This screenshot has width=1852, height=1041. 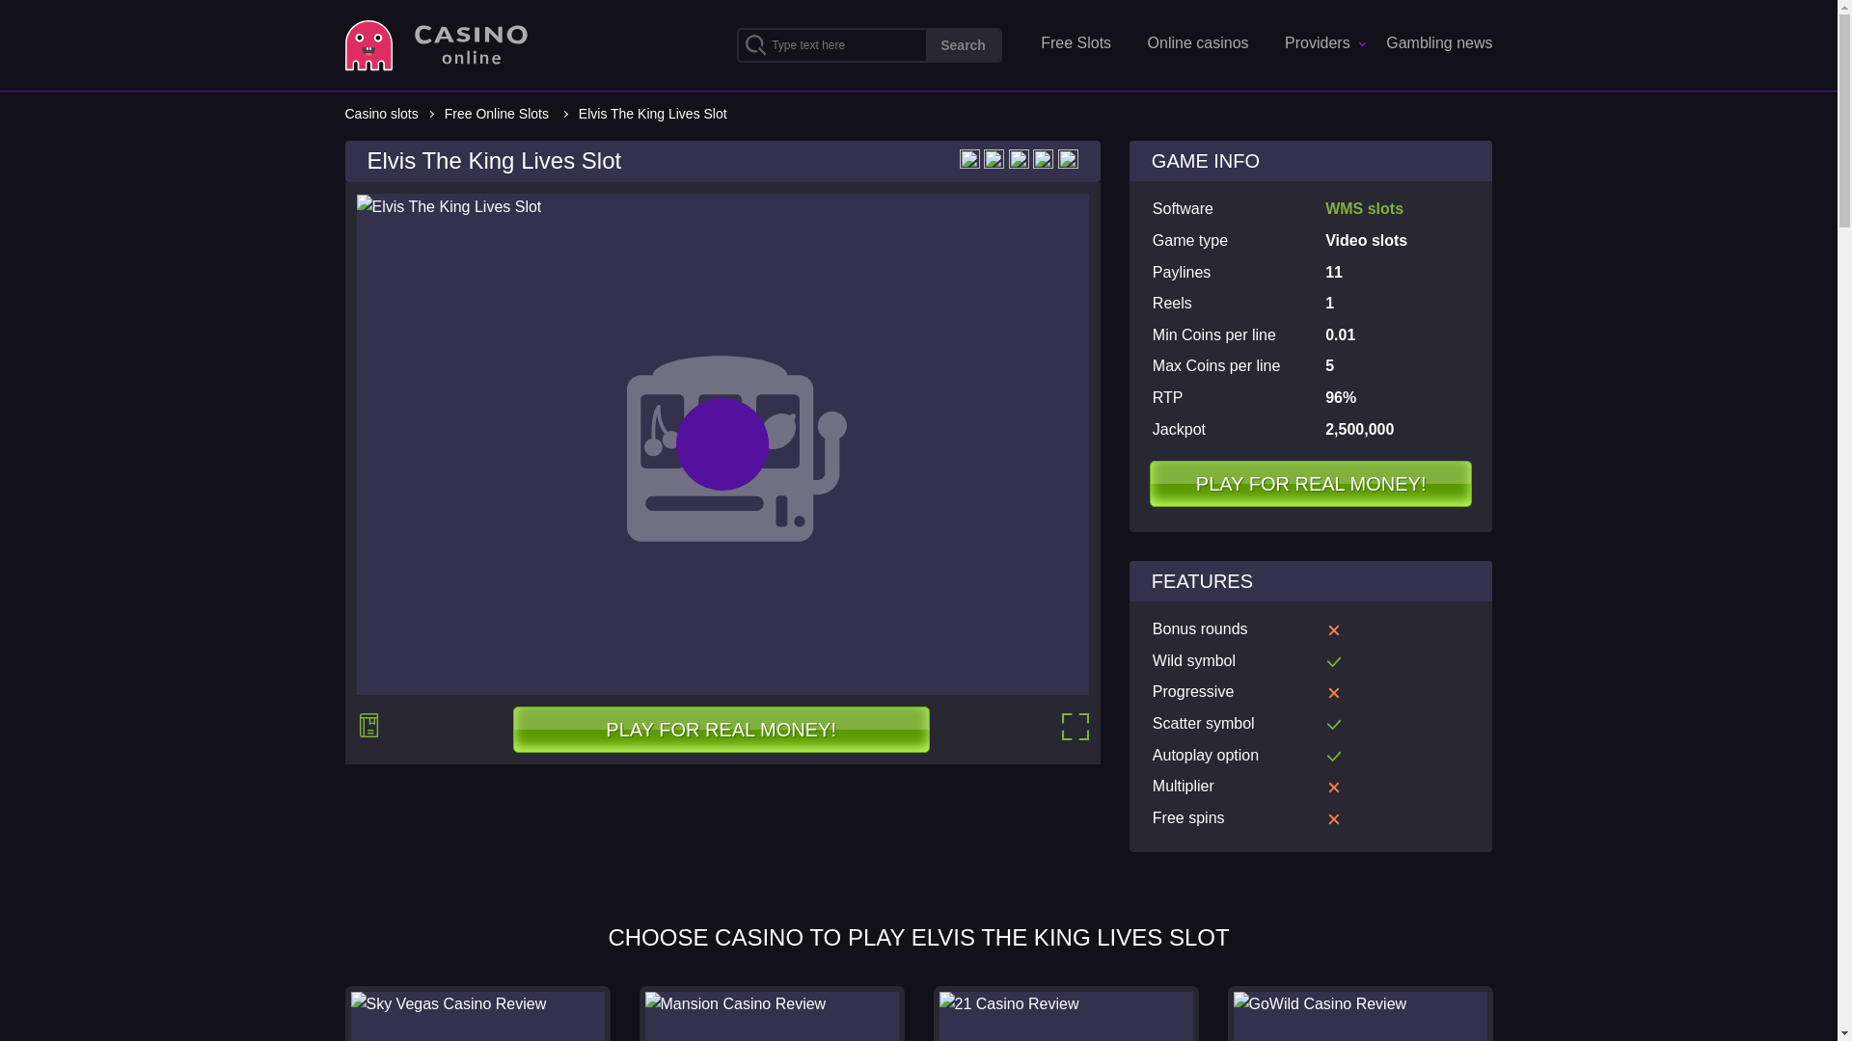 I want to click on Free Online Slots, so click(x=496, y=114).